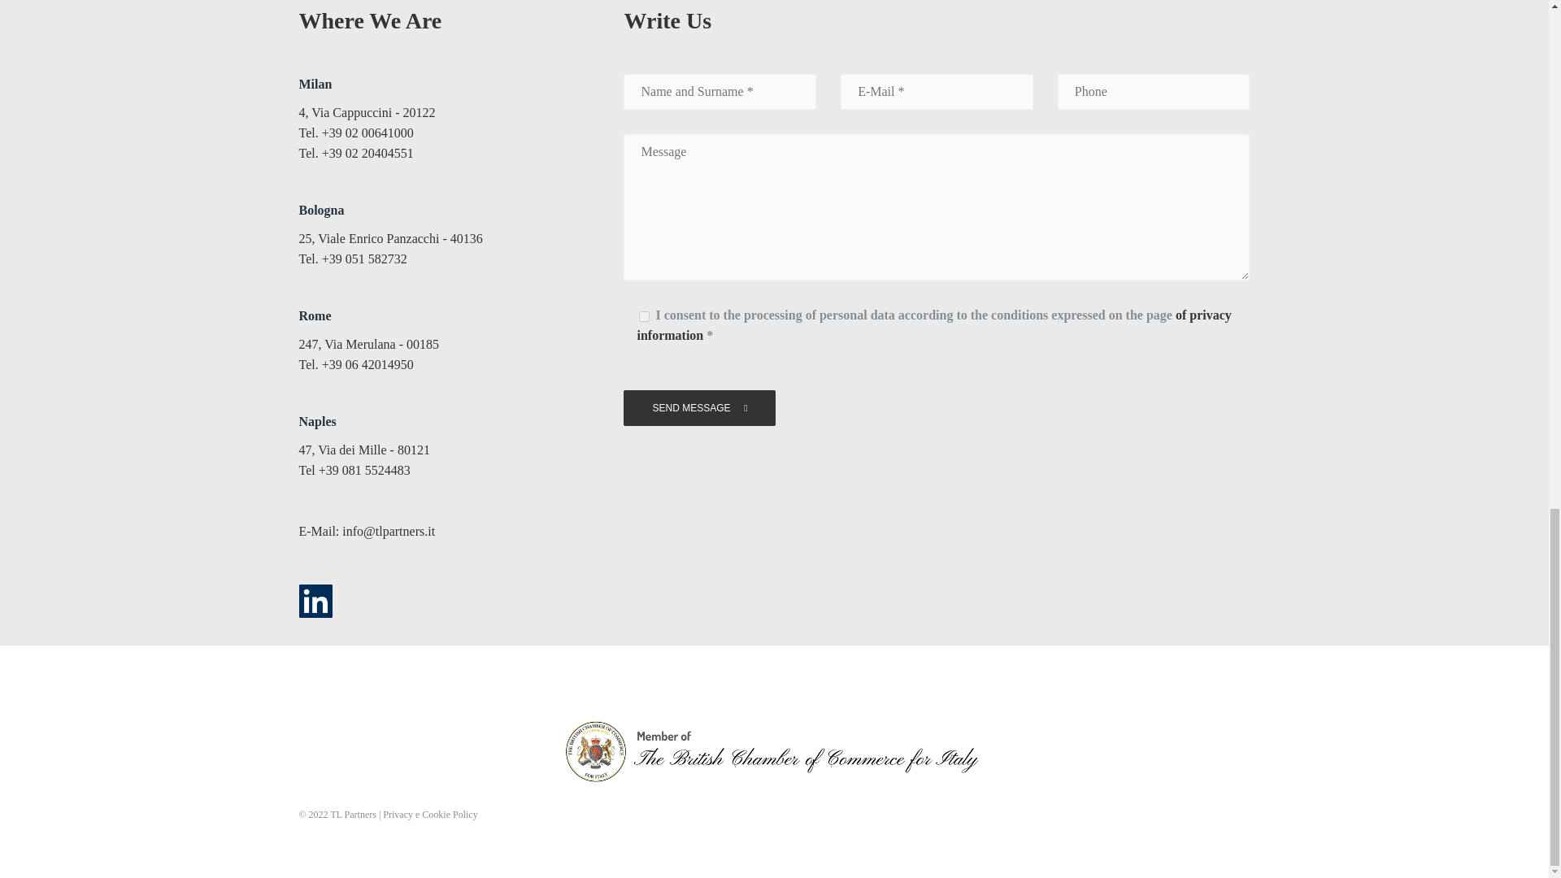 The height and width of the screenshot is (878, 1561). Describe the element at coordinates (698, 407) in the screenshot. I see `SEND MESSAGE` at that location.